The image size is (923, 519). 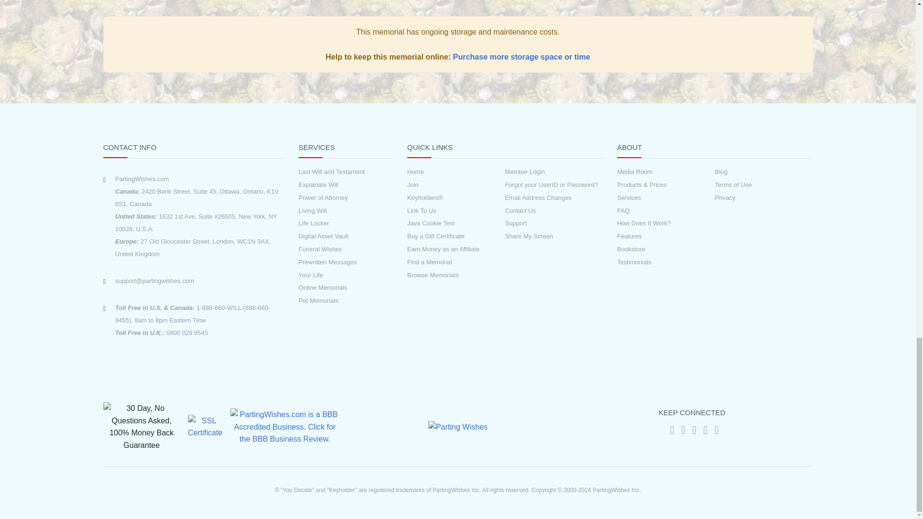 What do you see at coordinates (331, 288) in the screenshot?
I see `Create an online memorial` at bounding box center [331, 288].